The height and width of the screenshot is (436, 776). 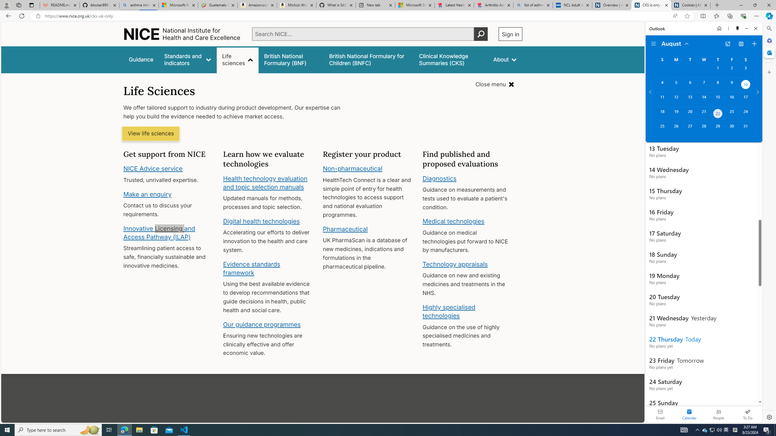 I want to click on Non-pharmaceutical, so click(x=353, y=169).